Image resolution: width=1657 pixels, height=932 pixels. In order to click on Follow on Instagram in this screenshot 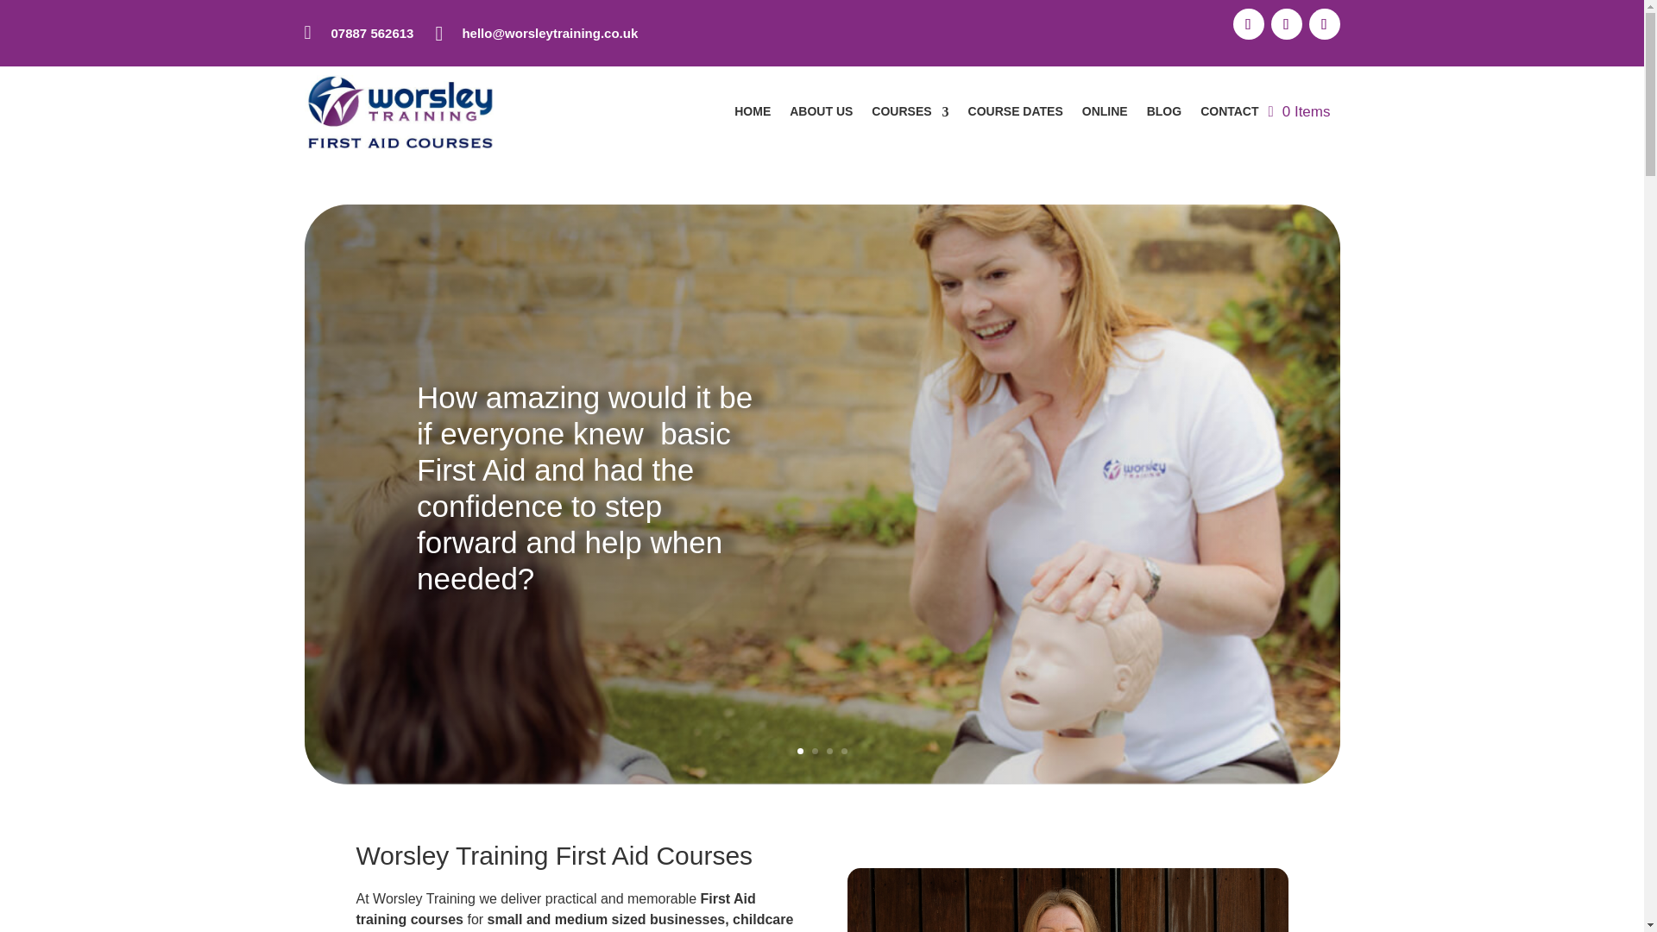, I will do `click(1324, 24)`.